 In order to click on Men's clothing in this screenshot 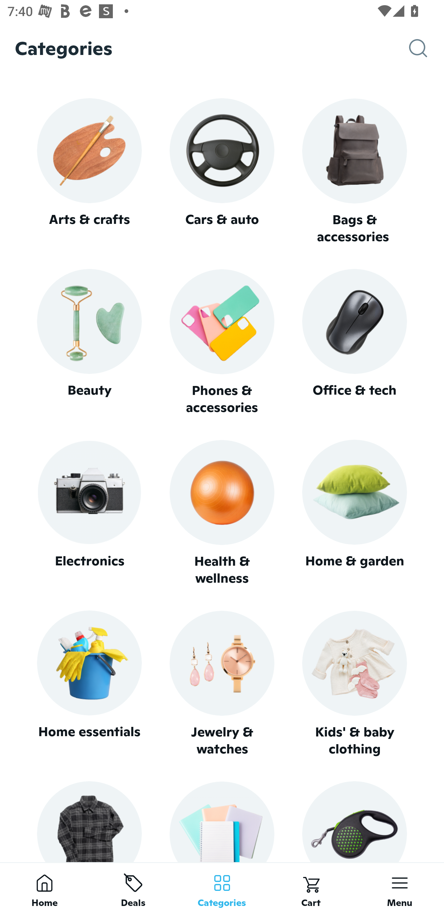, I will do `click(89, 821)`.